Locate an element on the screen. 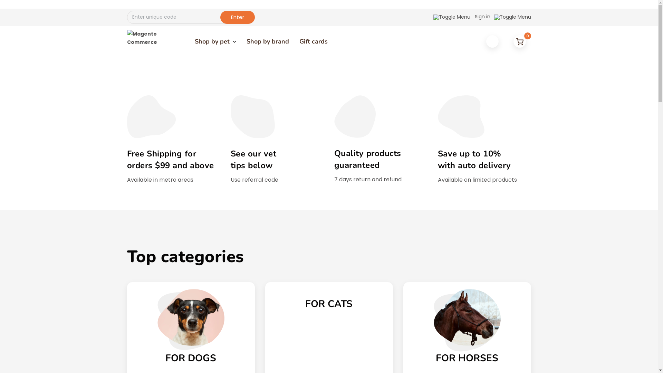  Gift cards is located at coordinates (313, 41).